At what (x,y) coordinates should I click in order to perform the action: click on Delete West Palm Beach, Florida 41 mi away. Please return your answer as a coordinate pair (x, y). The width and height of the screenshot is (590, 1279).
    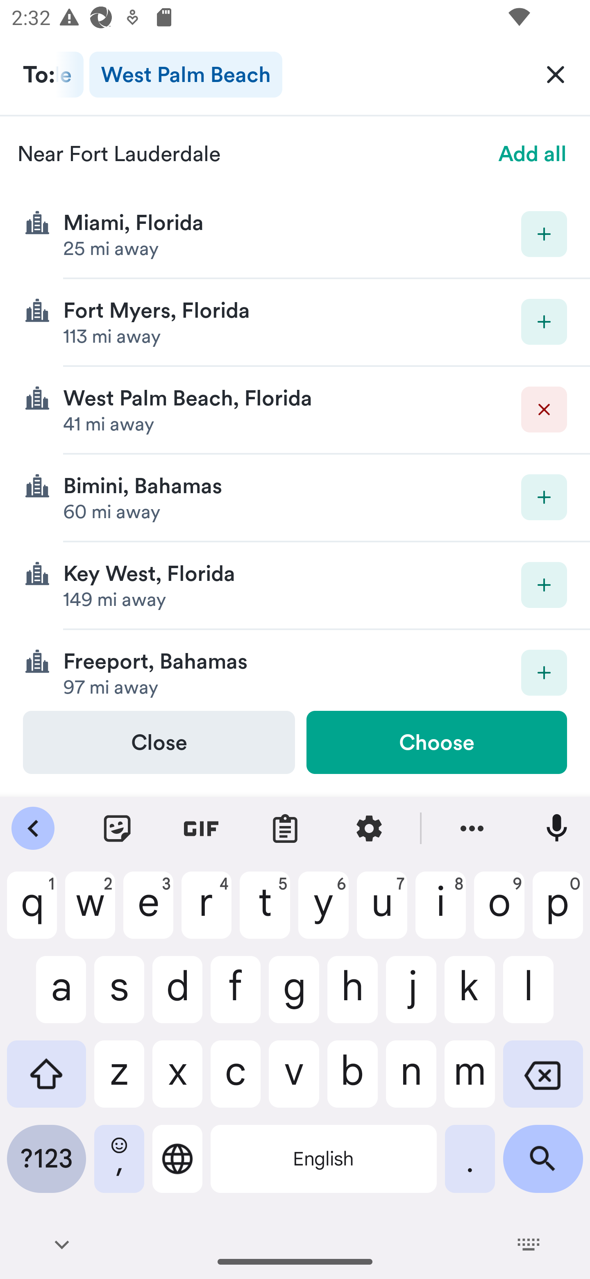
    Looking at the image, I should click on (295, 410).